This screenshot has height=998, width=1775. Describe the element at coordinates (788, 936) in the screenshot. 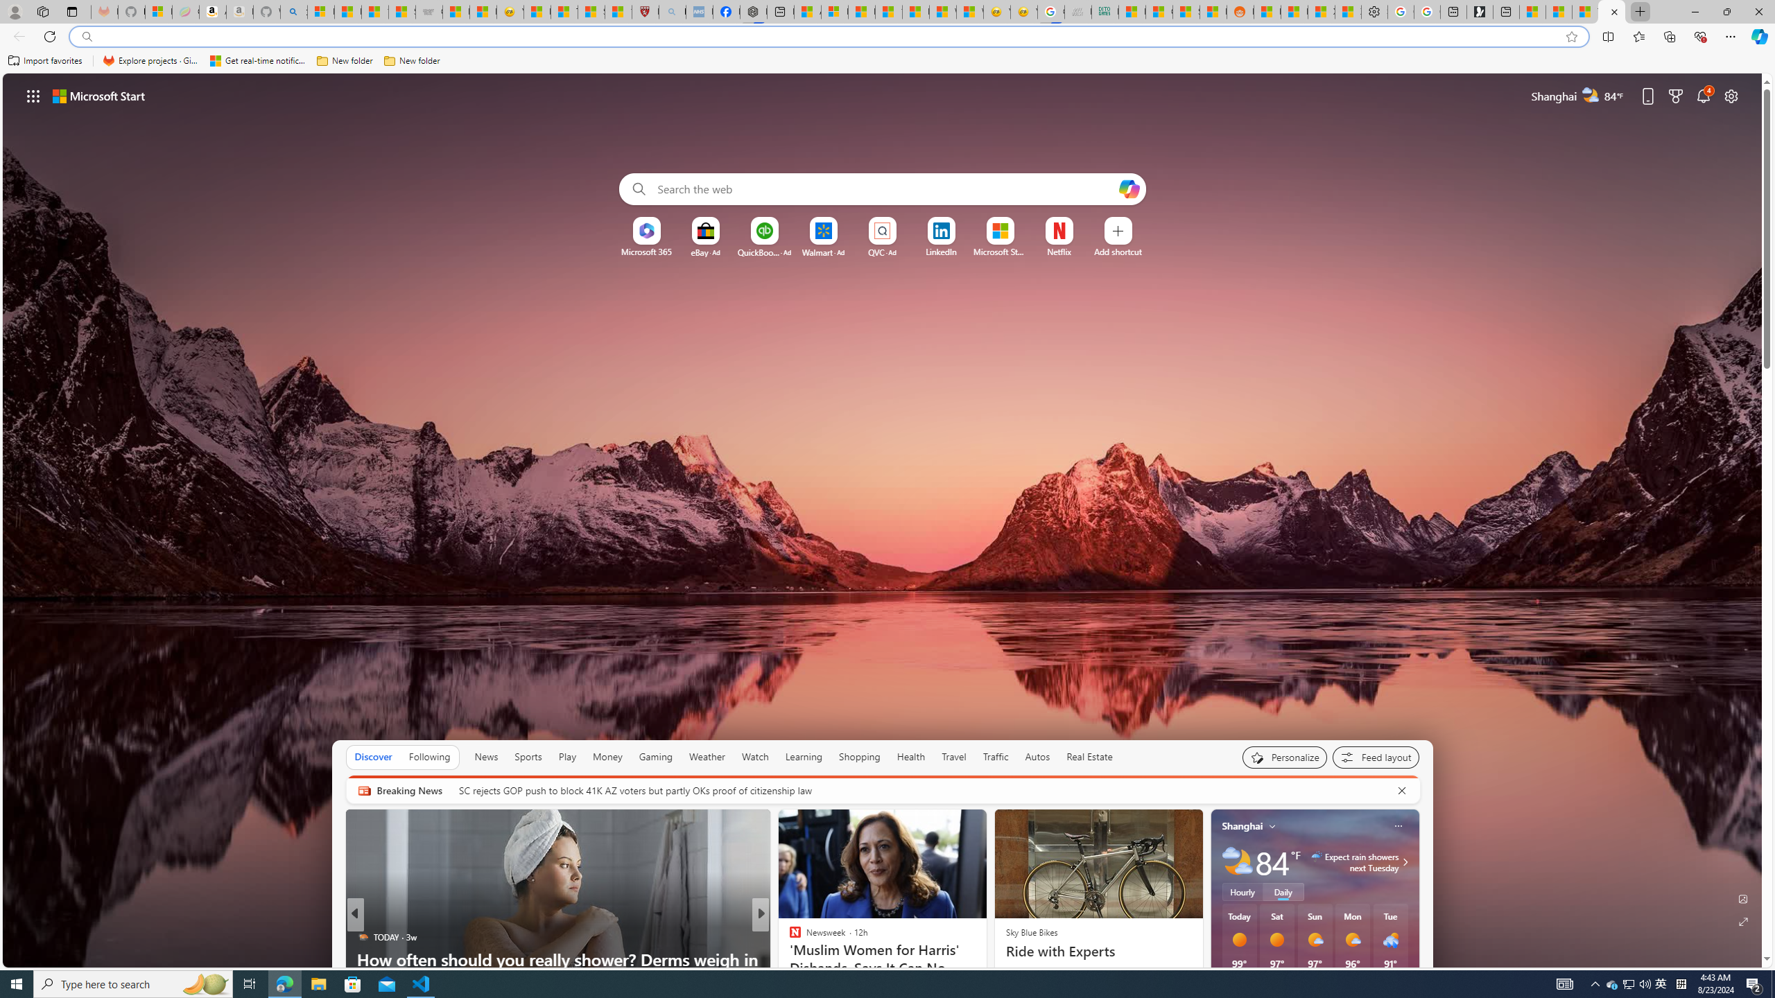

I see `The Takeout` at that location.